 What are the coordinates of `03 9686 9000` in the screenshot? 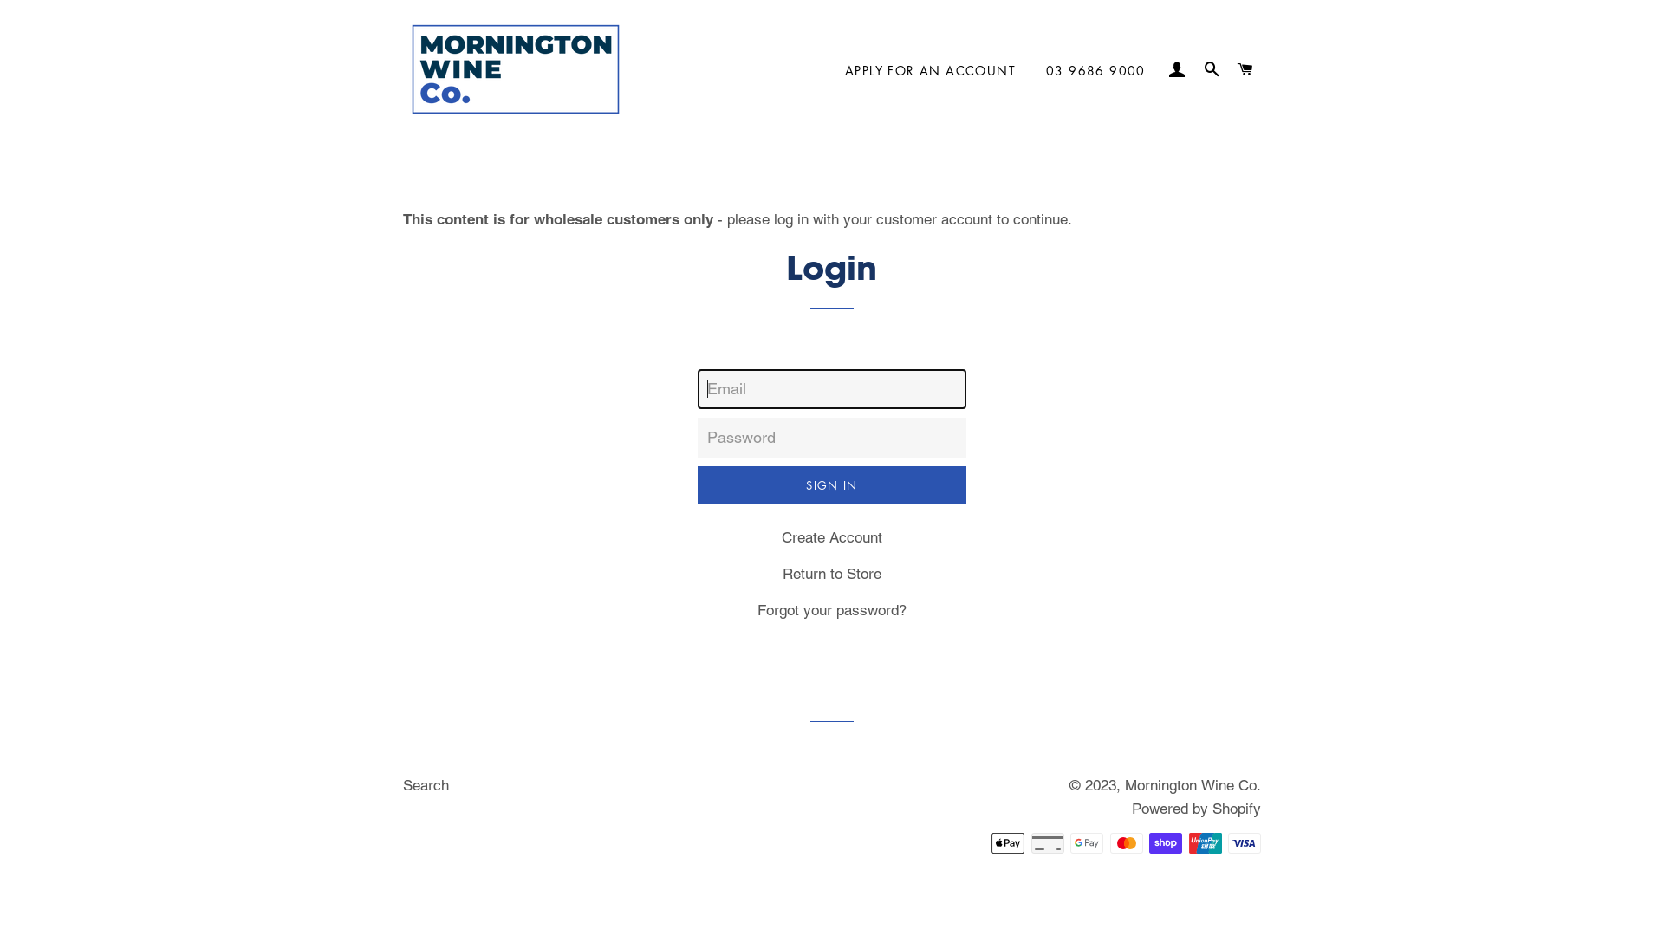 It's located at (1095, 71).